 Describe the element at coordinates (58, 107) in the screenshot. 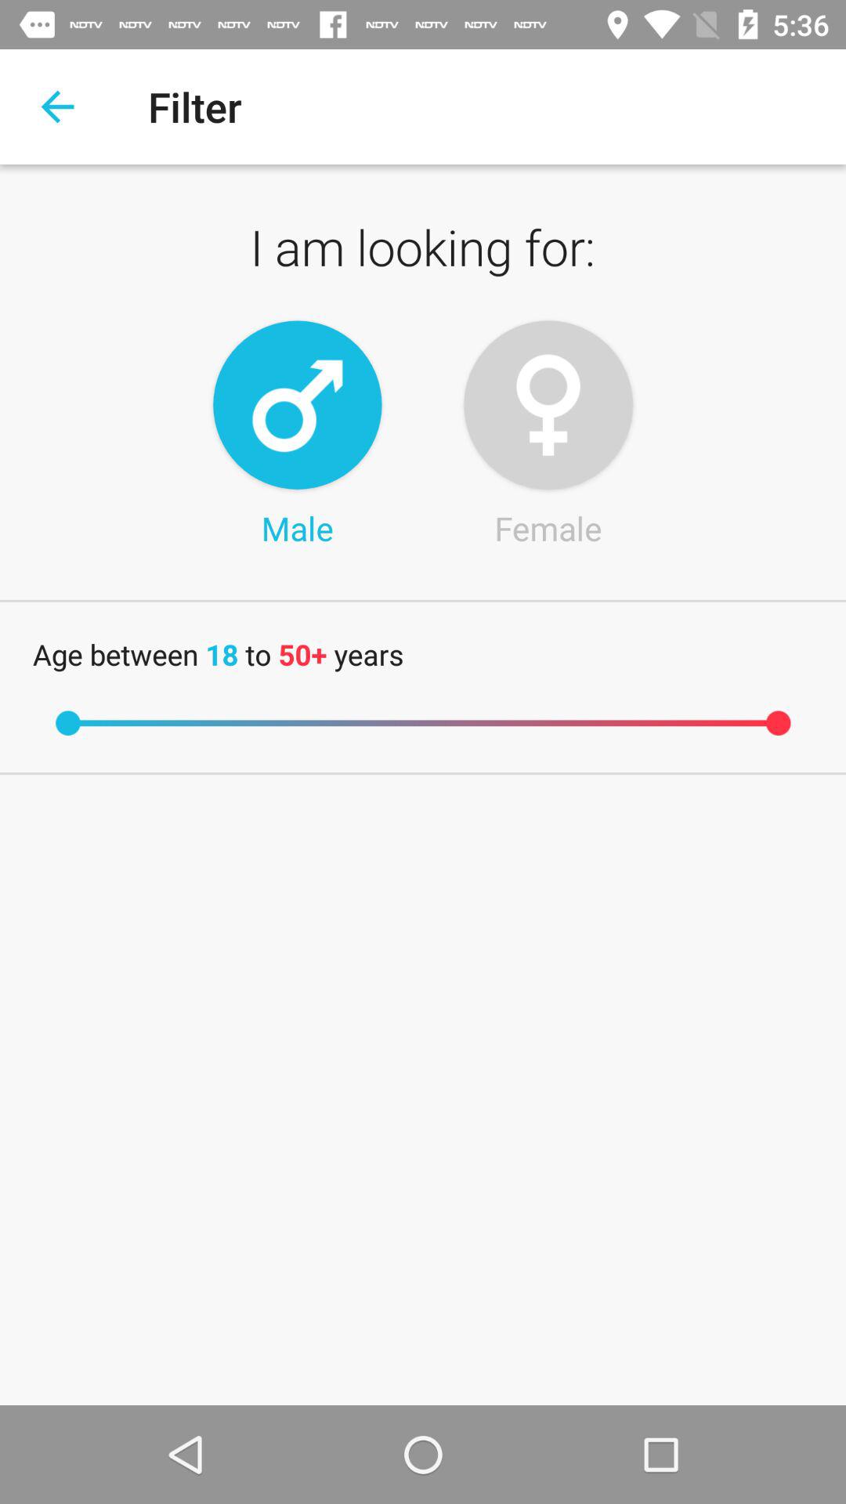

I see `return` at that location.